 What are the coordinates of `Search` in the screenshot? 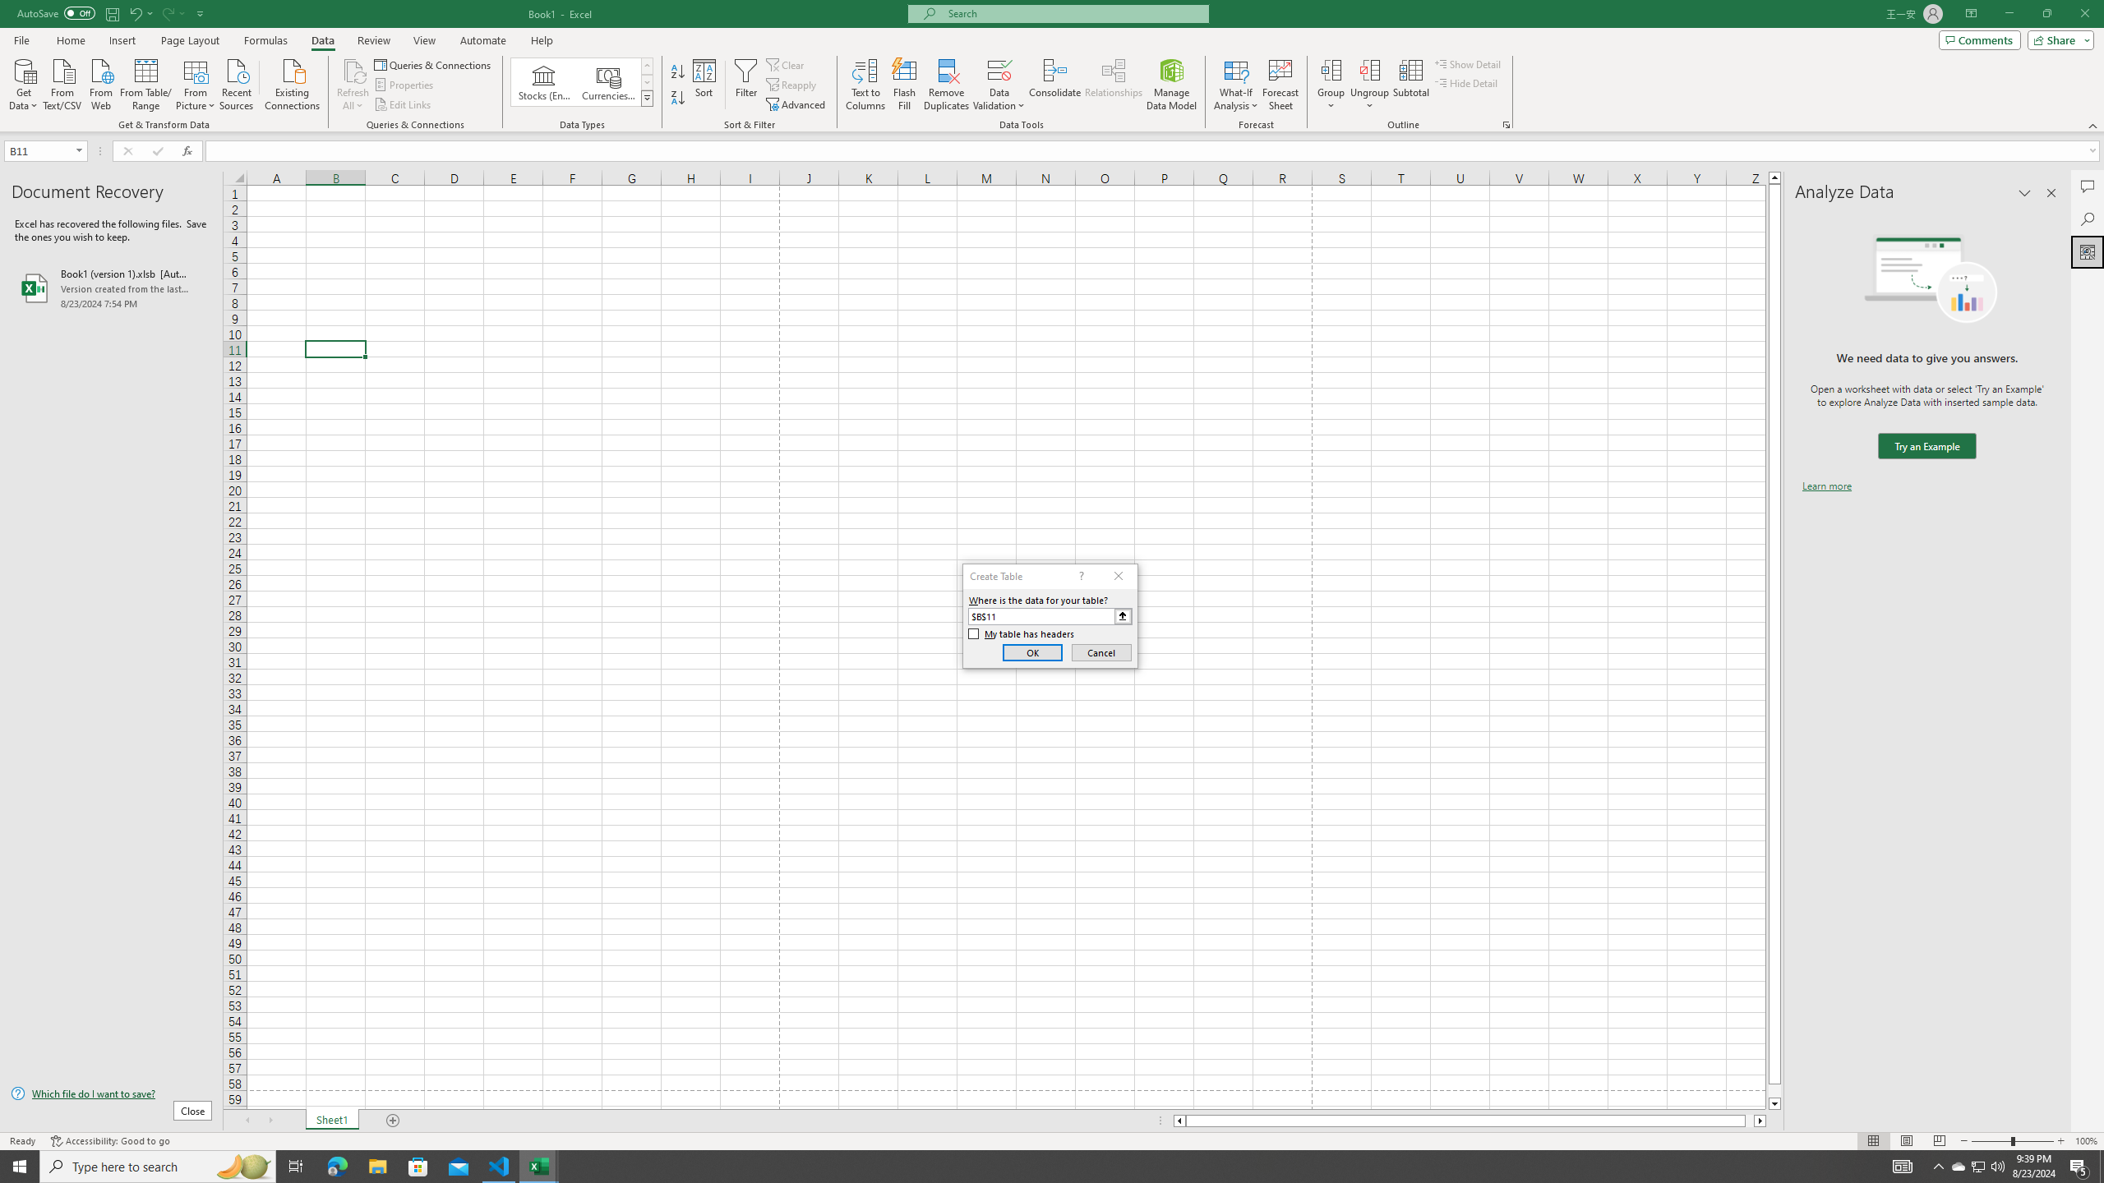 It's located at (2088, 219).